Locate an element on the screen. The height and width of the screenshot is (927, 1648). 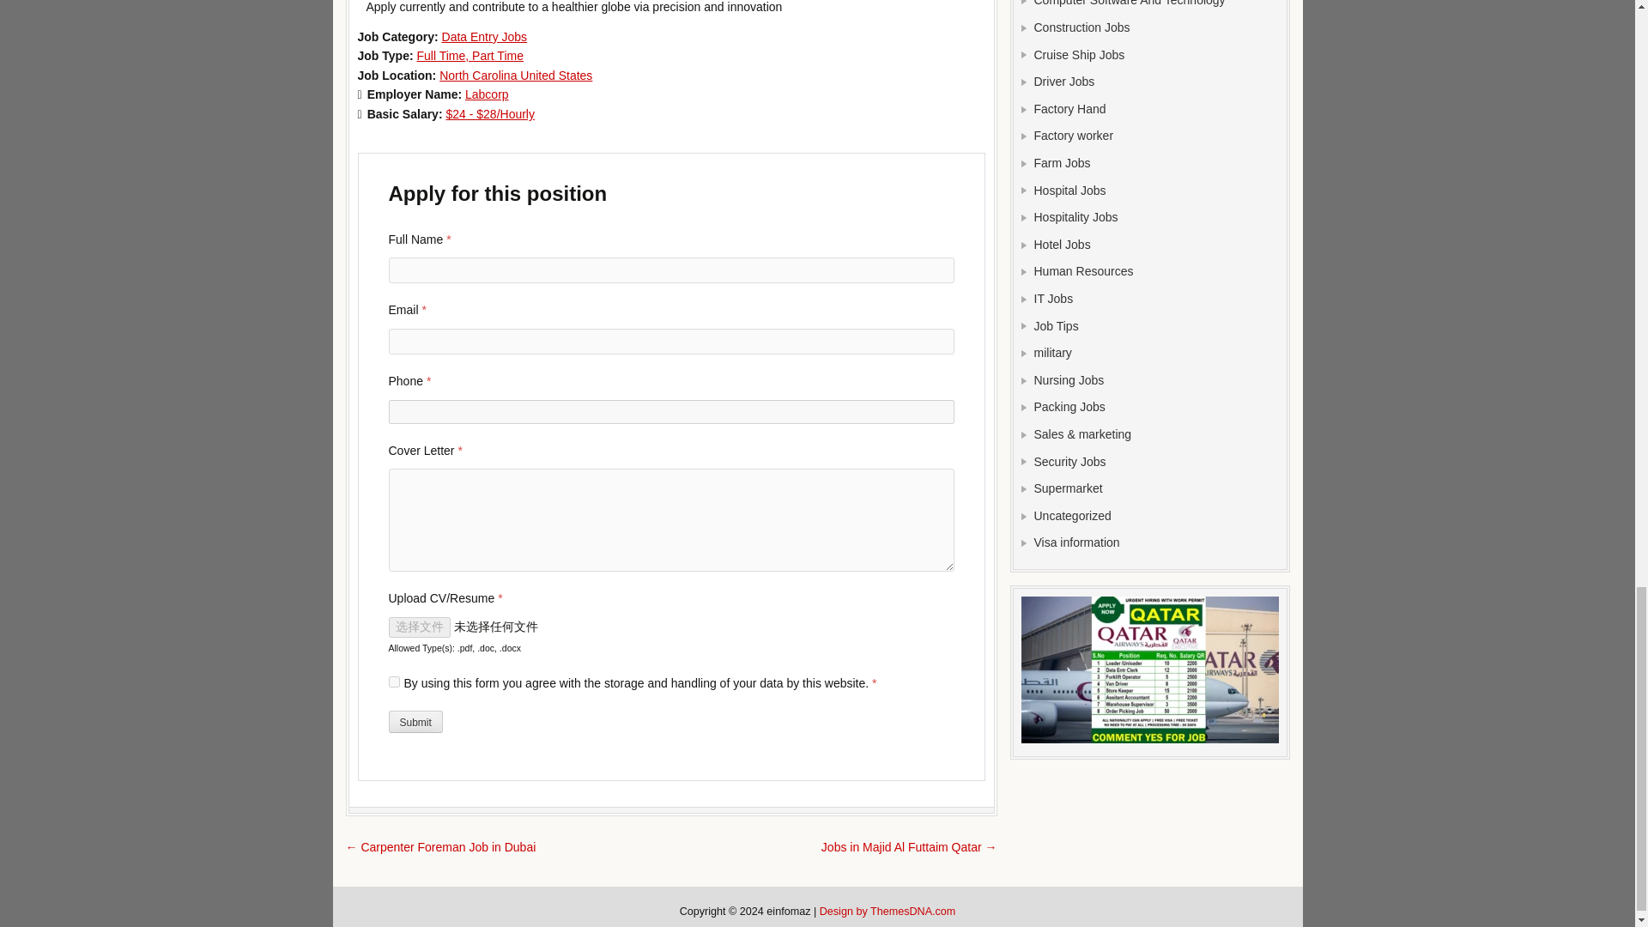
Data Entry Jobs is located at coordinates (484, 36).